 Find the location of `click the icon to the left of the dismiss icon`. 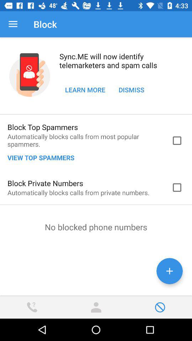

click the icon to the left of the dismiss icon is located at coordinates (85, 90).